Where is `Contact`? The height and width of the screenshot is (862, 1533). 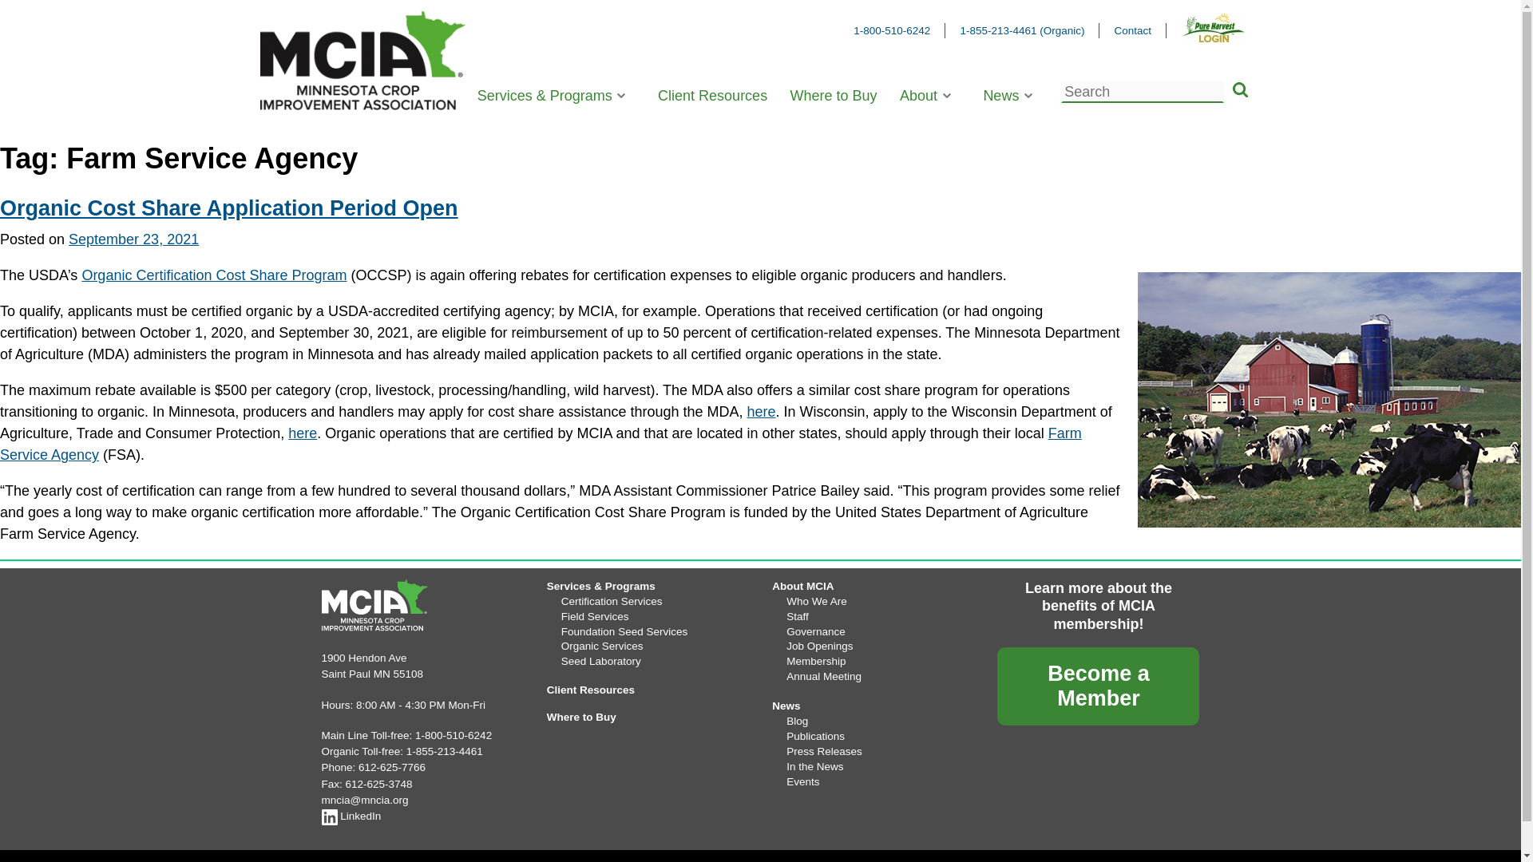 Contact is located at coordinates (1132, 30).